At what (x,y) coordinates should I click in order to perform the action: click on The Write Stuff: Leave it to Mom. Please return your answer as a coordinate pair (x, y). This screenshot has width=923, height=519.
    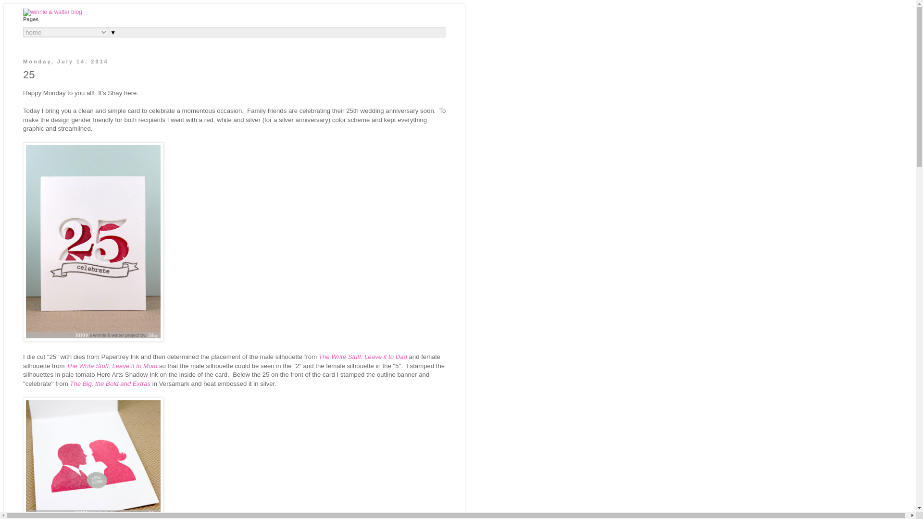
    Looking at the image, I should click on (112, 365).